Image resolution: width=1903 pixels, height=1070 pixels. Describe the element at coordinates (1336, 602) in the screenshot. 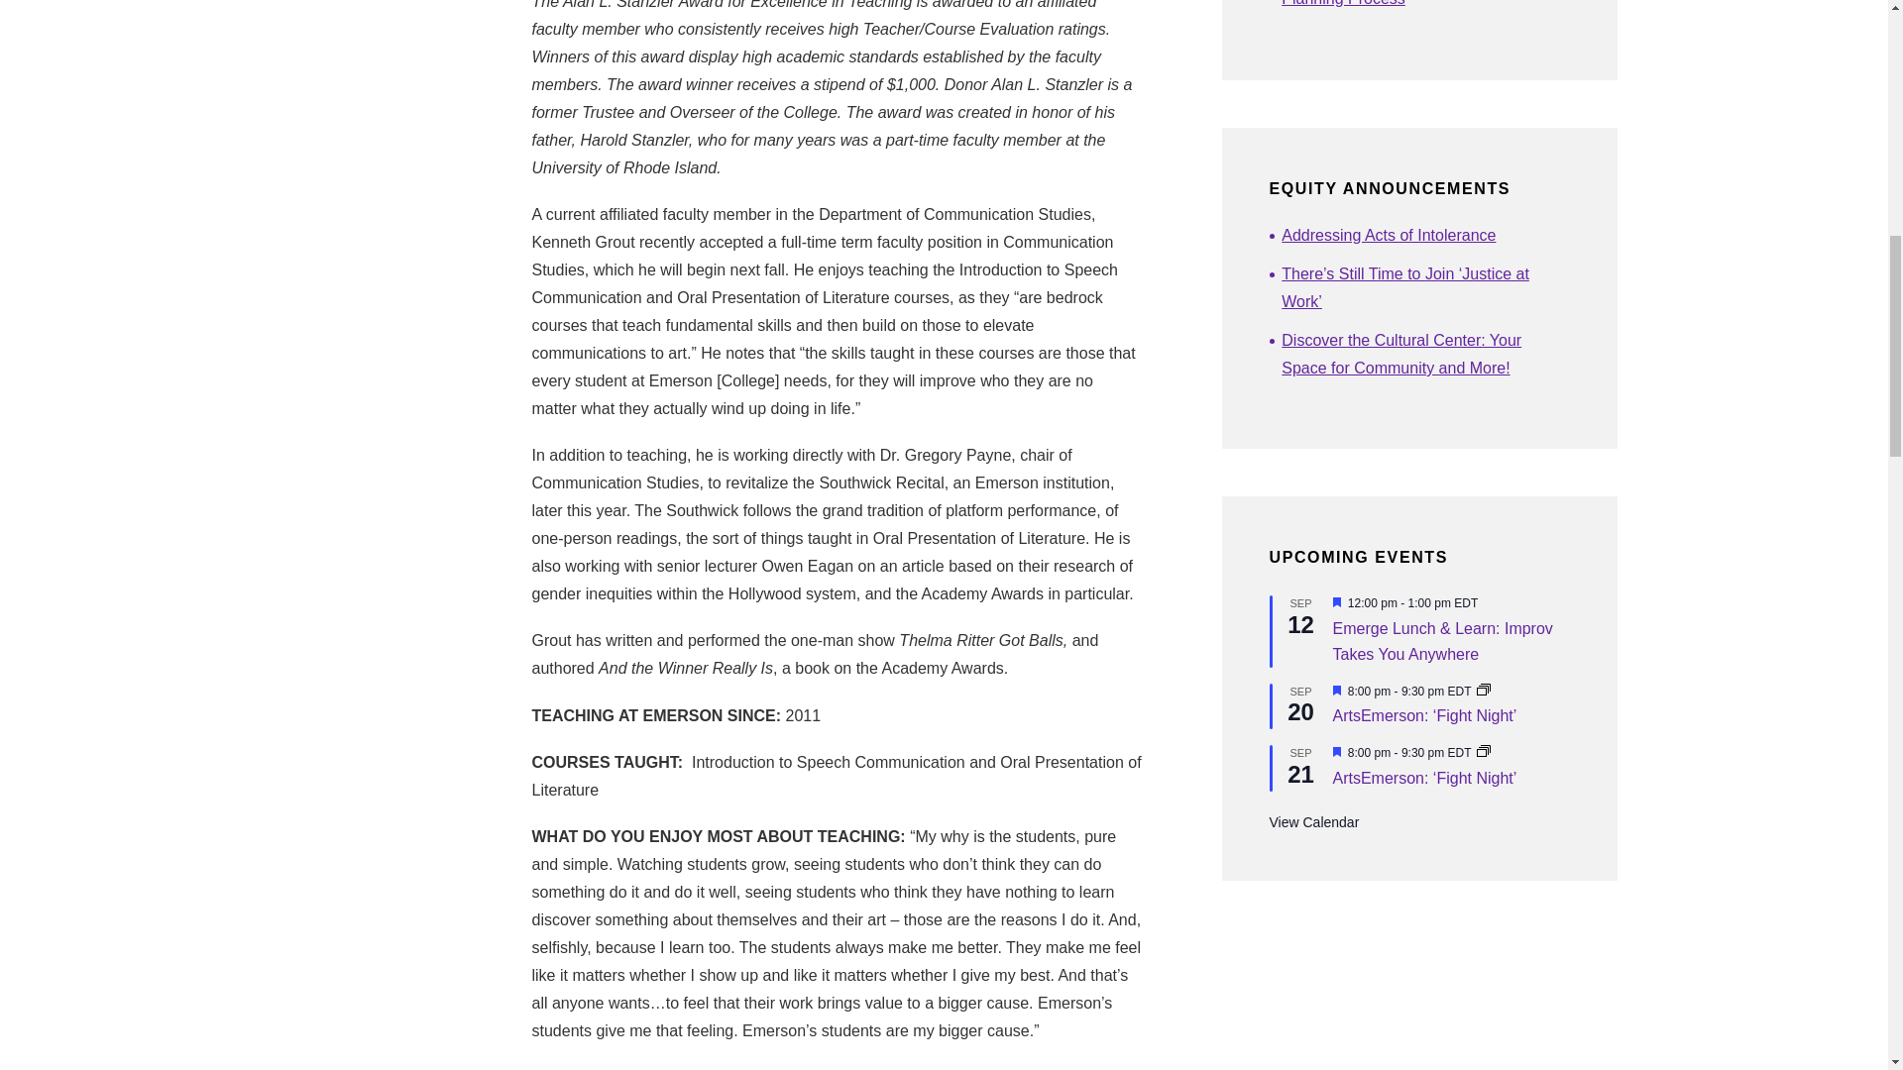

I see `Featured` at that location.